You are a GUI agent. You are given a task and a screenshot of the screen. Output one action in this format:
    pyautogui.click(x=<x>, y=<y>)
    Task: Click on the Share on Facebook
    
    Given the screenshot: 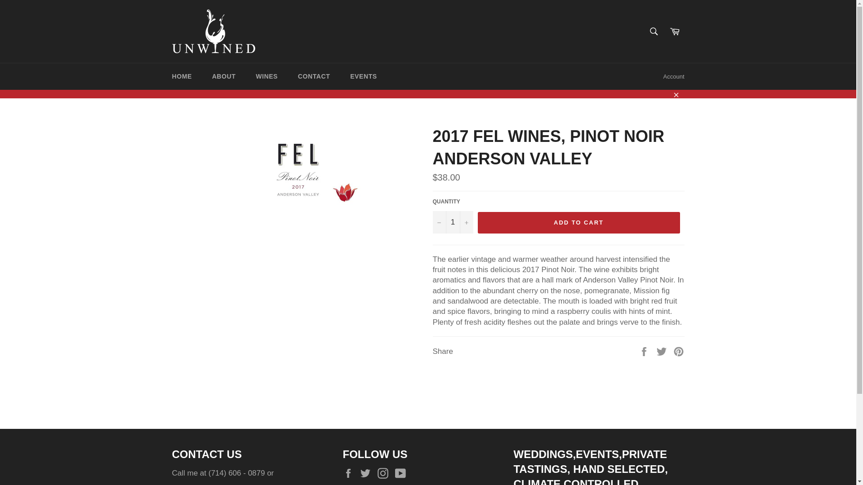 What is the action you would take?
    pyautogui.click(x=645, y=351)
    